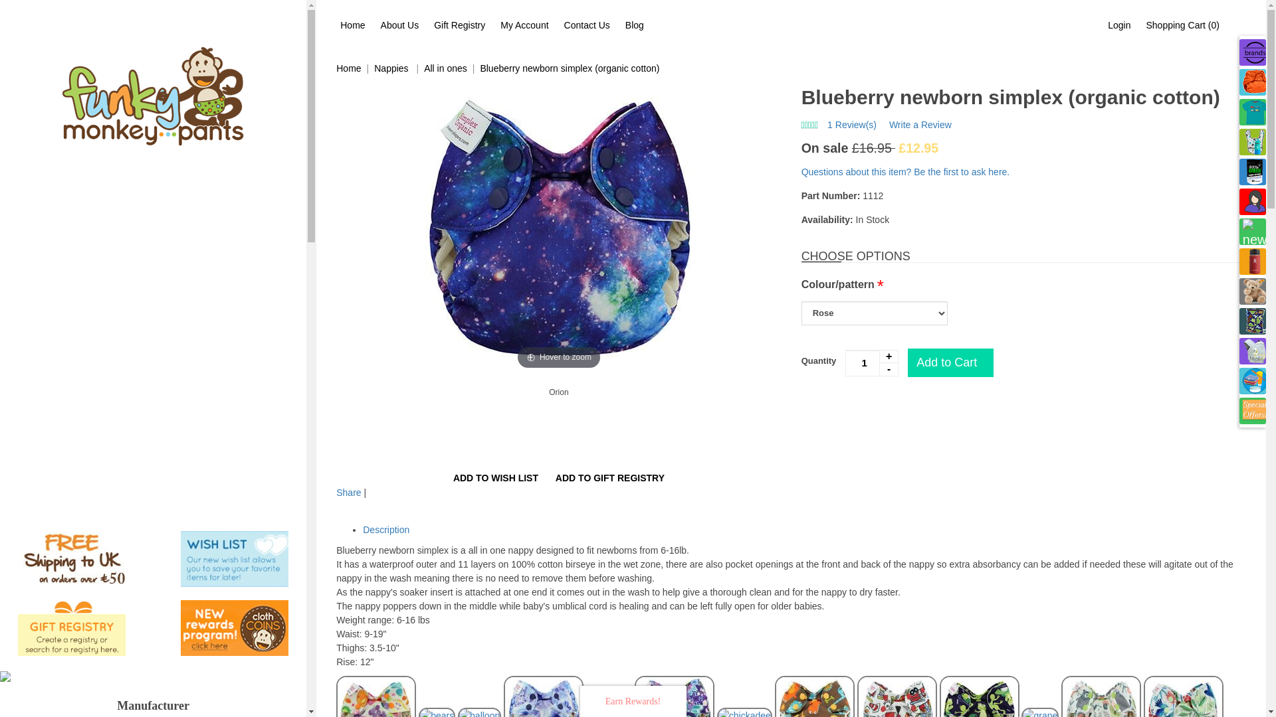 The width and height of the screenshot is (1276, 717). What do you see at coordinates (1118, 25) in the screenshot?
I see `Login` at bounding box center [1118, 25].